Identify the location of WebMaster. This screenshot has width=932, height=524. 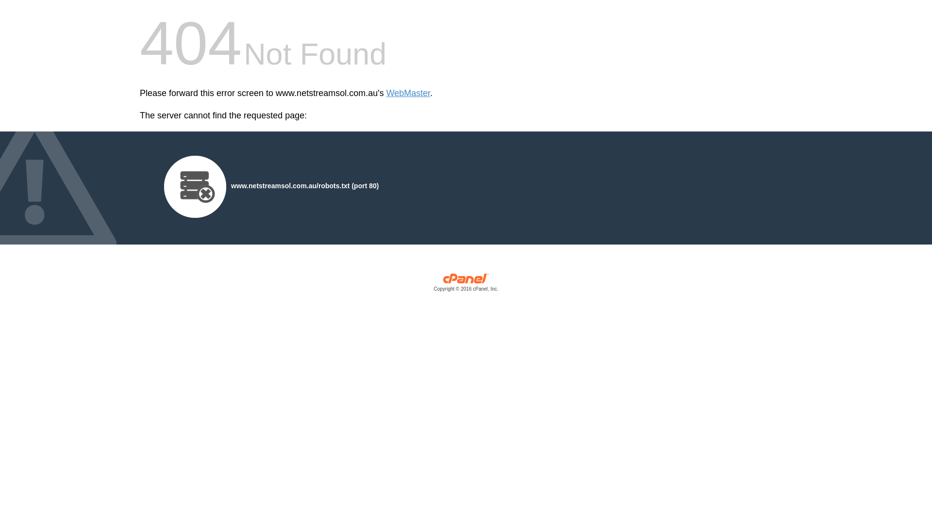
(409, 93).